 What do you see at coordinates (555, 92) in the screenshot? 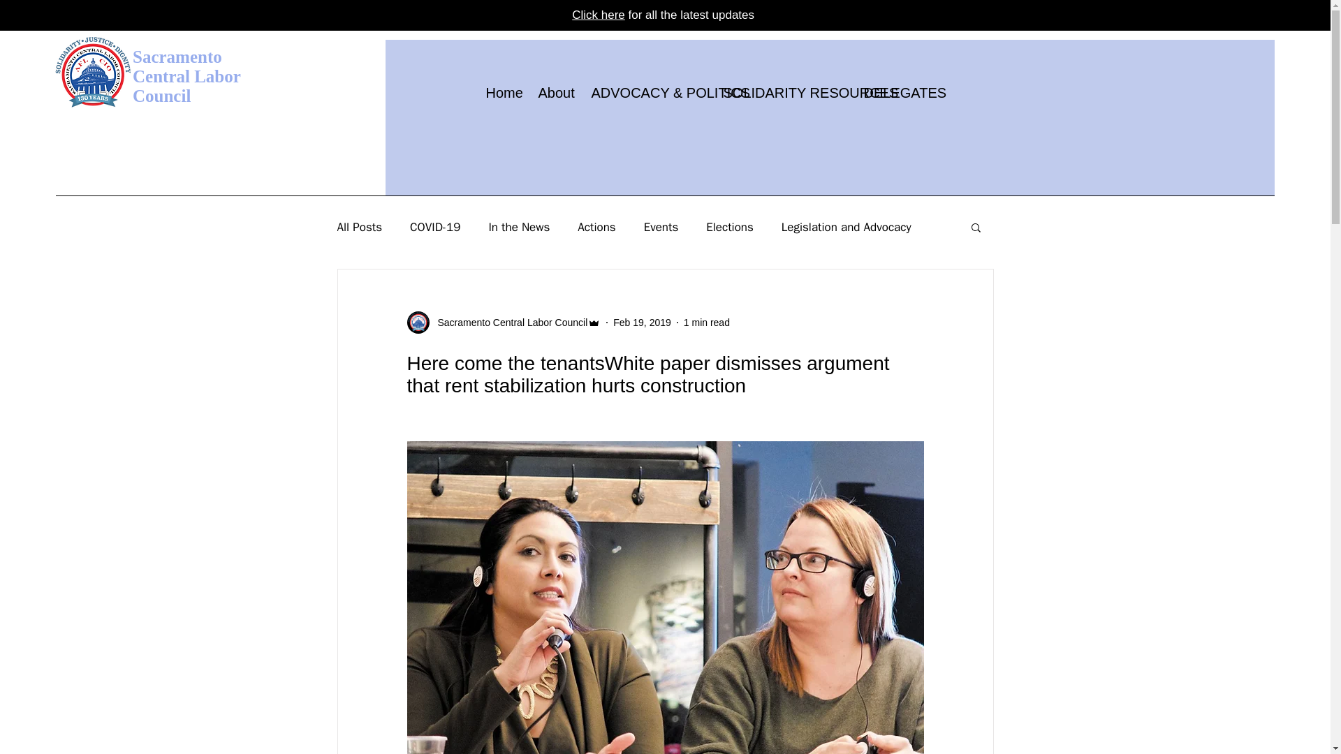
I see `About` at bounding box center [555, 92].